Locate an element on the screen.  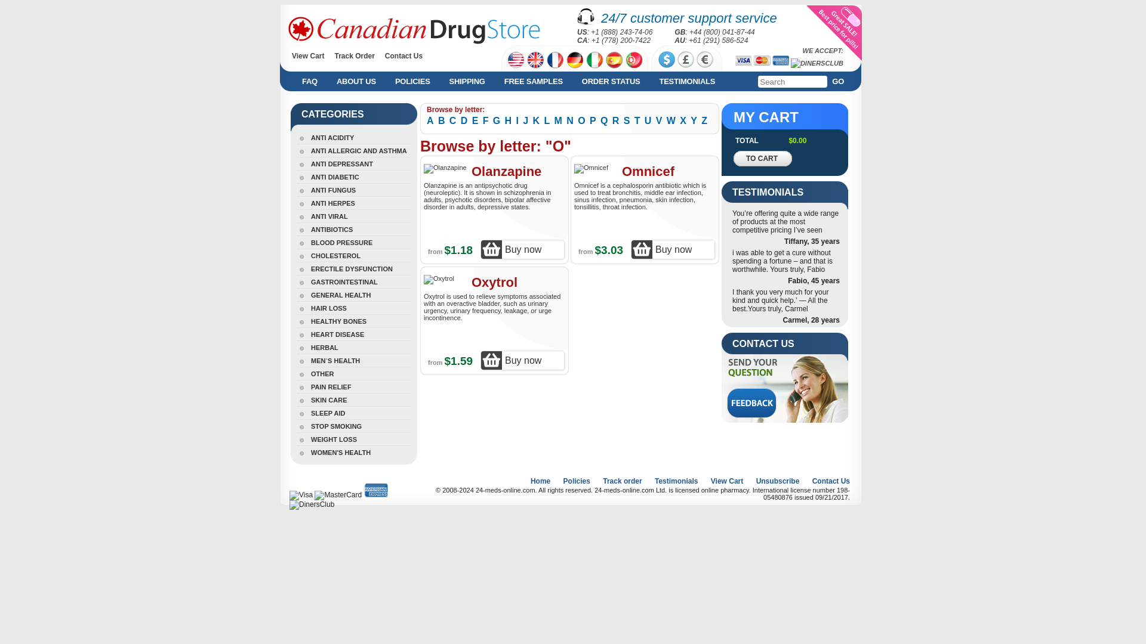
SHIPPING is located at coordinates (465, 81).